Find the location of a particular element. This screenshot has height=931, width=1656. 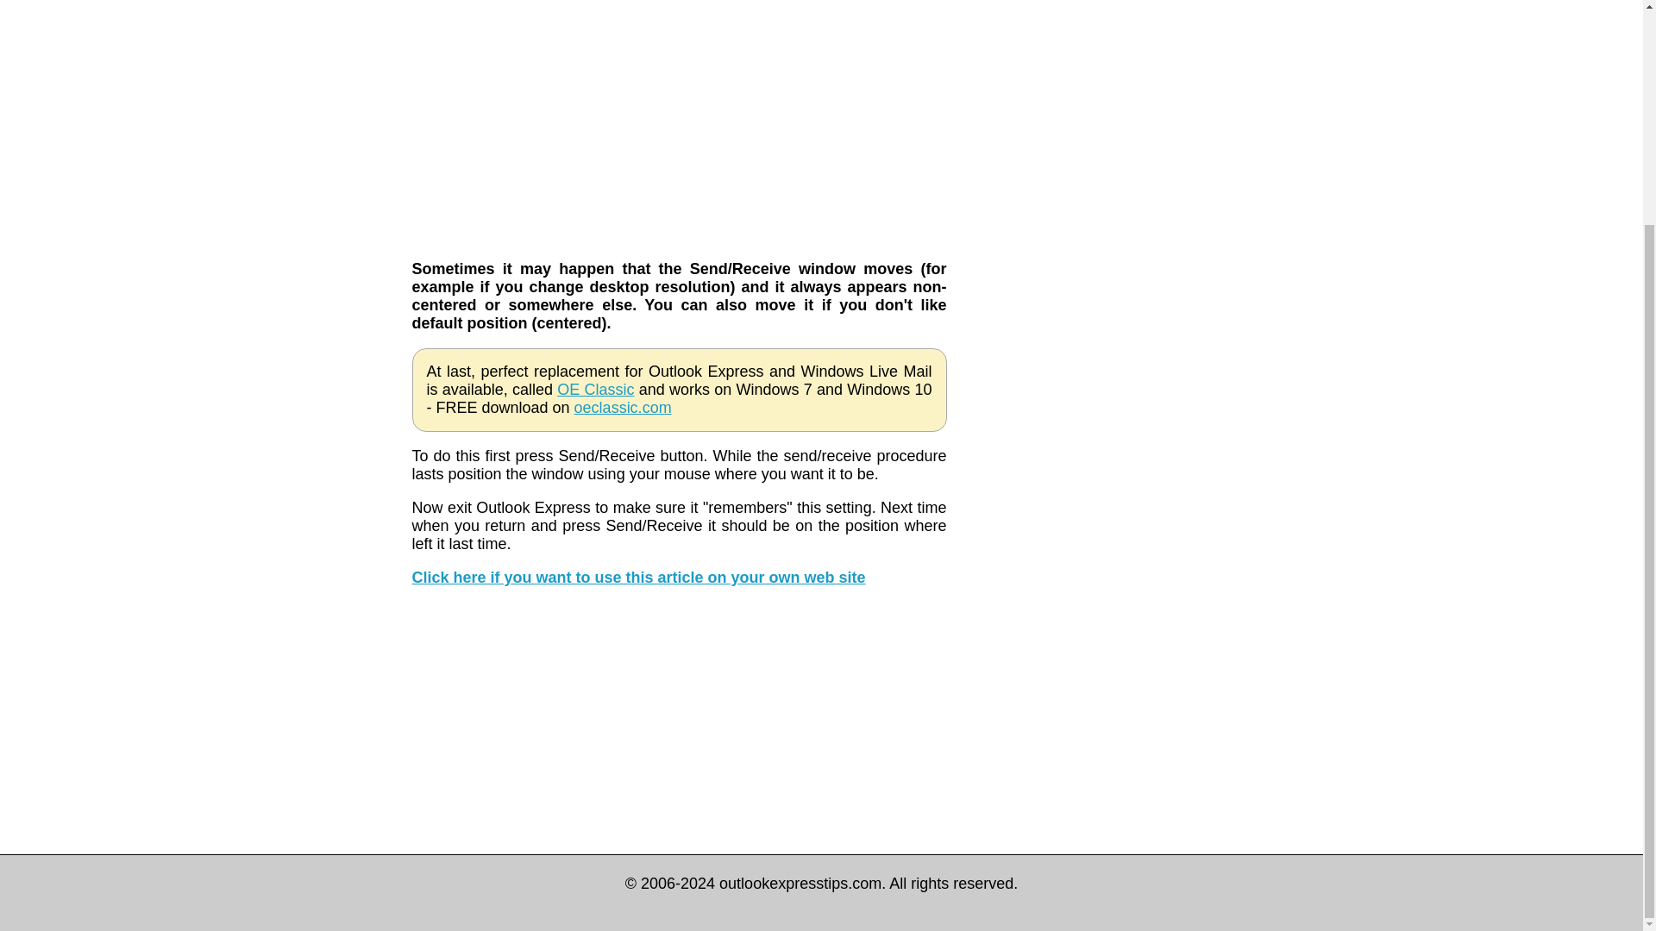

oeclassic.com is located at coordinates (623, 407).